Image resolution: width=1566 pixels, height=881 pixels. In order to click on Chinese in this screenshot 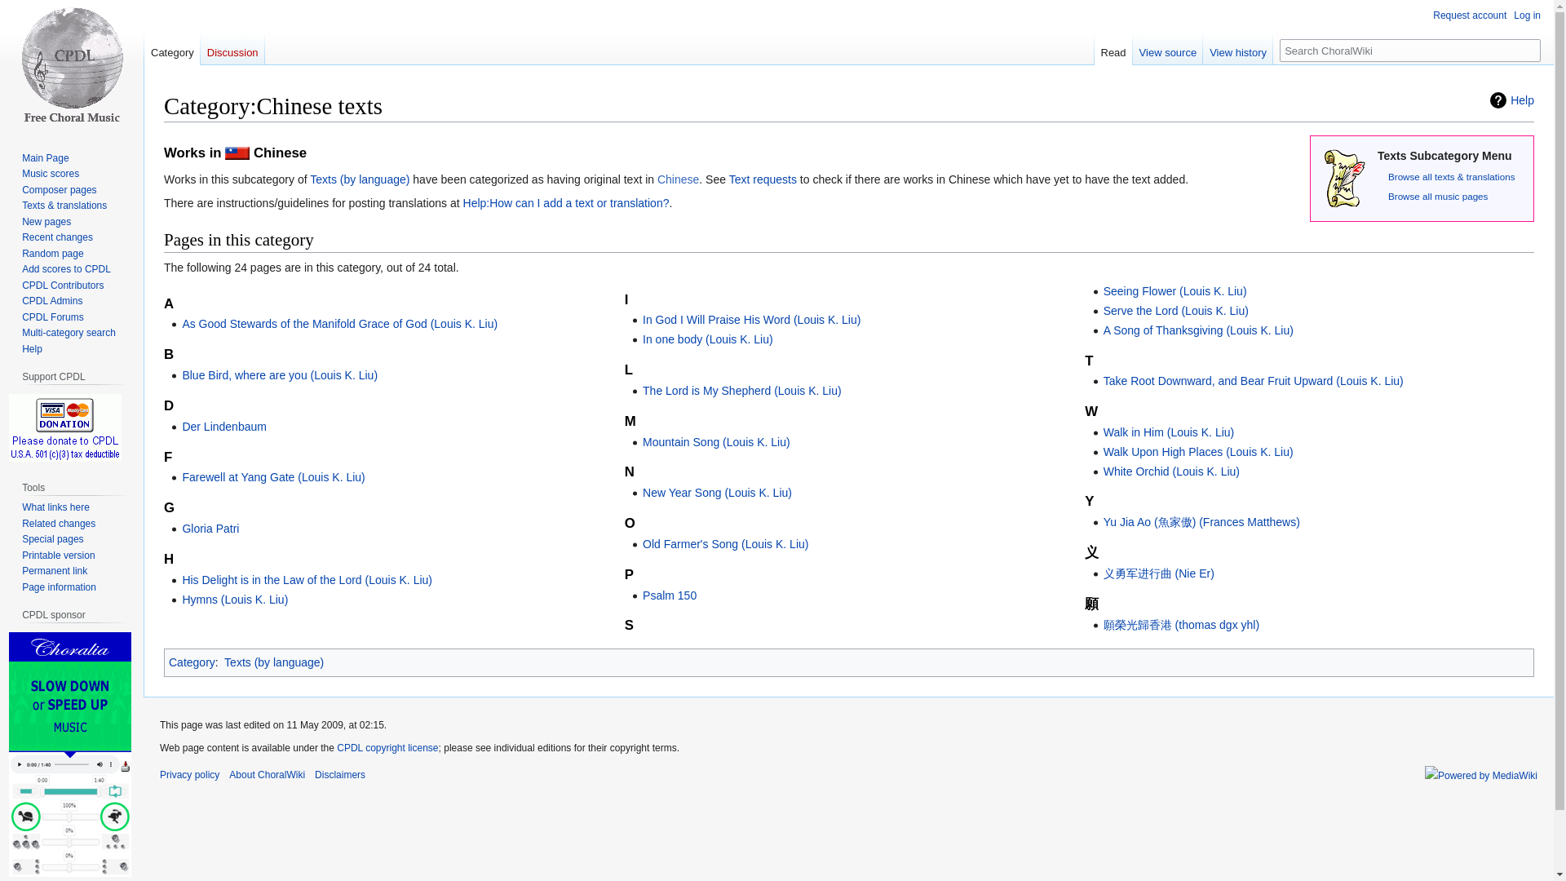, I will do `click(678, 179)`.